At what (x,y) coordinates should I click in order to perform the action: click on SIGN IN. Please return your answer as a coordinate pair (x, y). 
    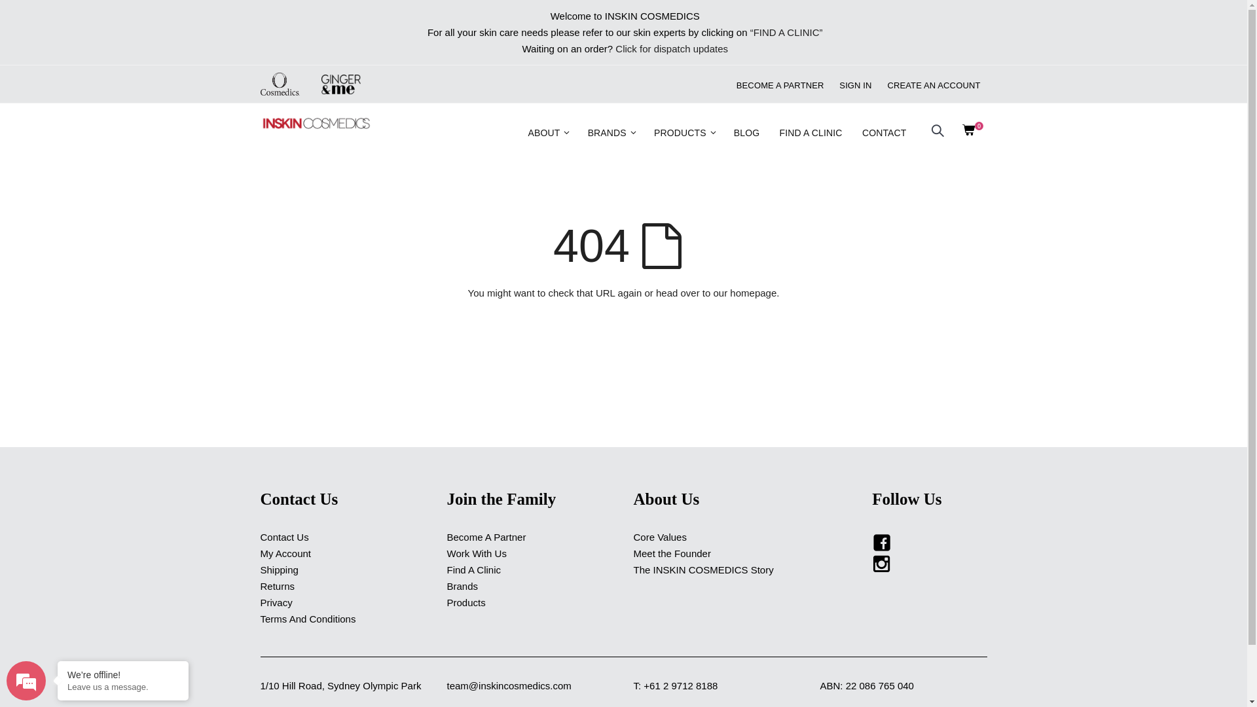
    Looking at the image, I should click on (855, 85).